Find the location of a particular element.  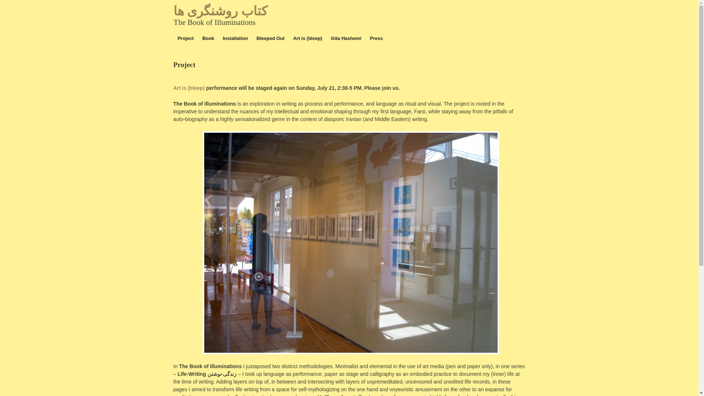

Gita Hashemi is located at coordinates (346, 38).